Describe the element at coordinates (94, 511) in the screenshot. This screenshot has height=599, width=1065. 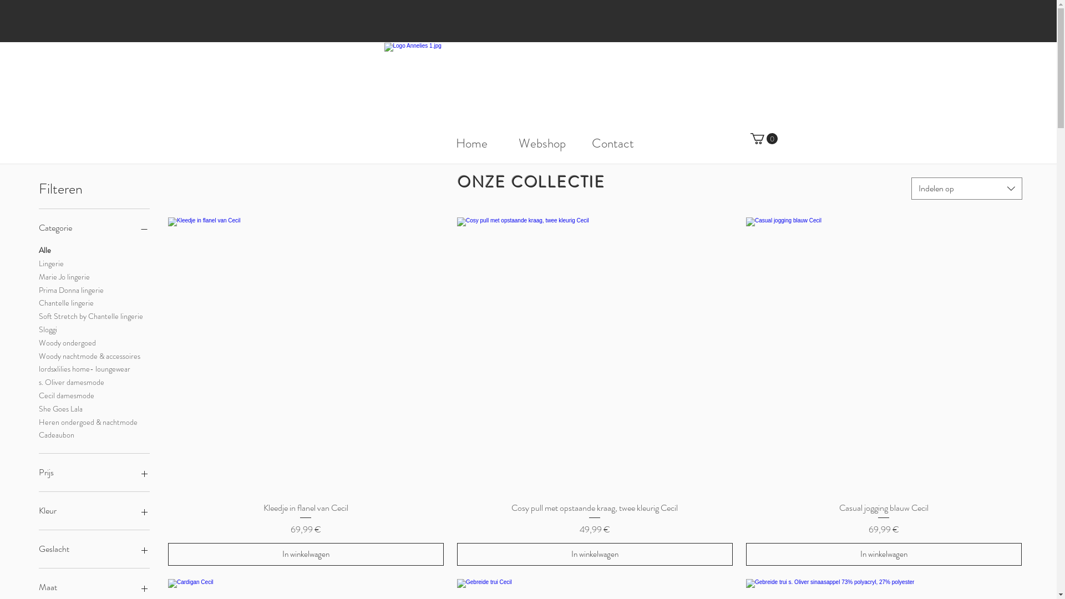
I see `Kleur` at that location.